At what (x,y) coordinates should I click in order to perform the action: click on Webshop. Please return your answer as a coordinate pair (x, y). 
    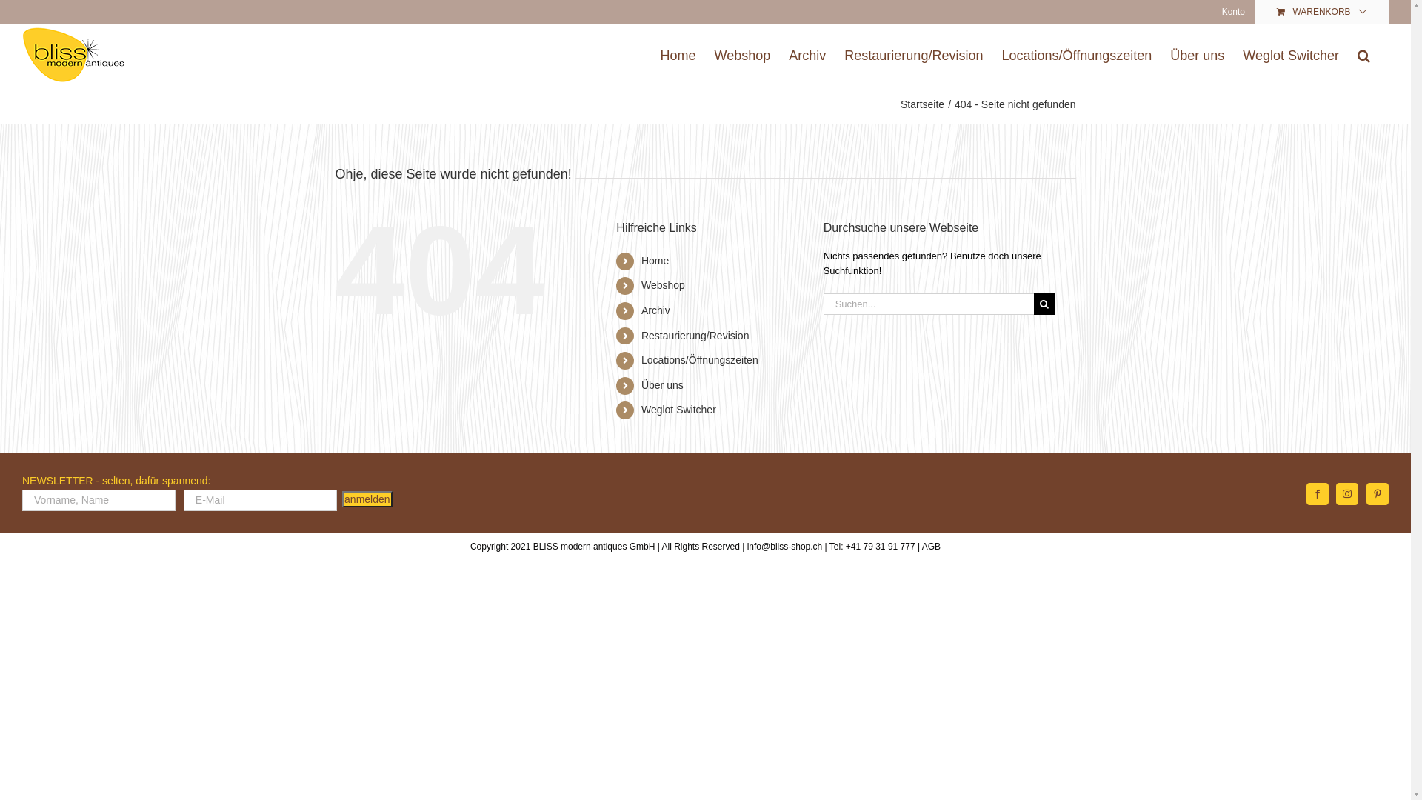
    Looking at the image, I should click on (664, 285).